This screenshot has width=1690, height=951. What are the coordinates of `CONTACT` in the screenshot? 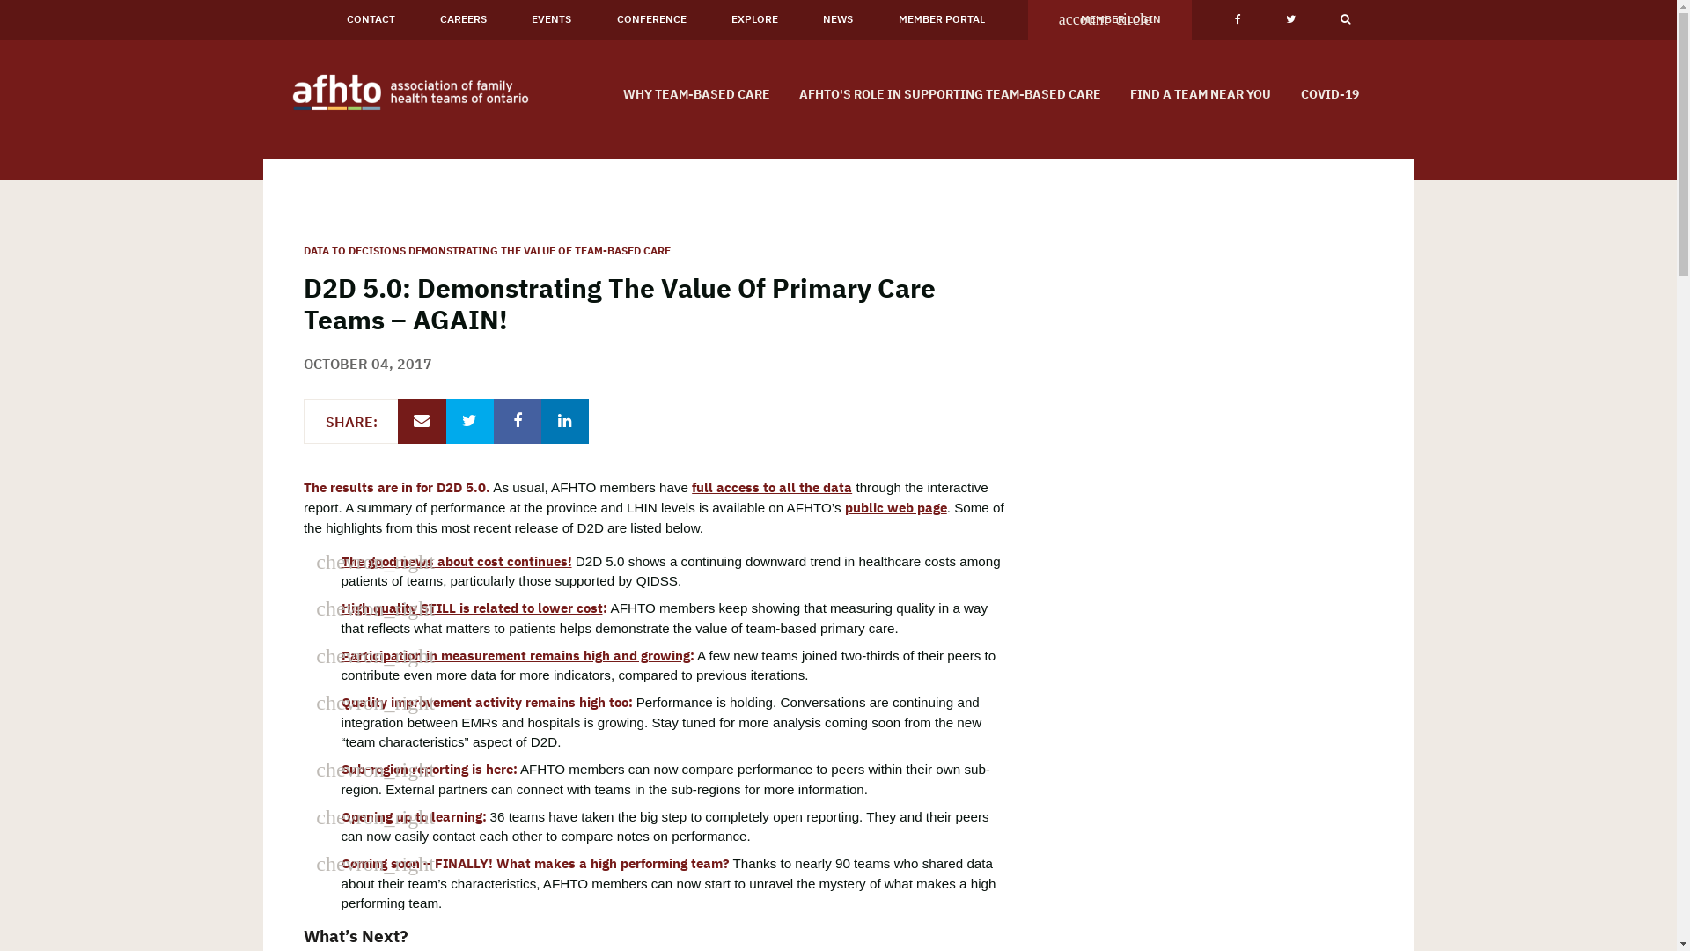 It's located at (371, 20).